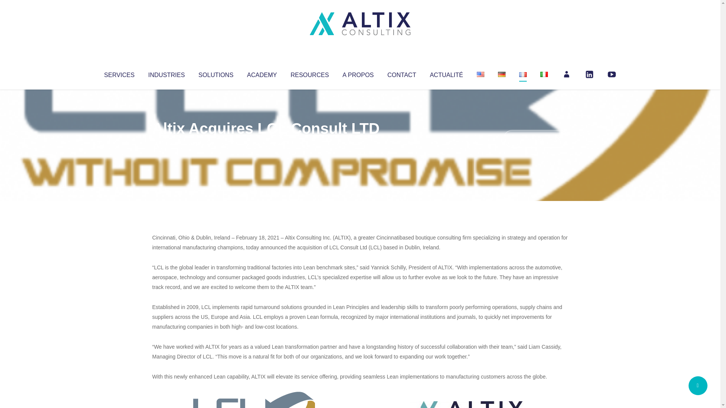 The image size is (726, 408). Describe the element at coordinates (166, 144) in the screenshot. I see `Articles par Altix` at that location.